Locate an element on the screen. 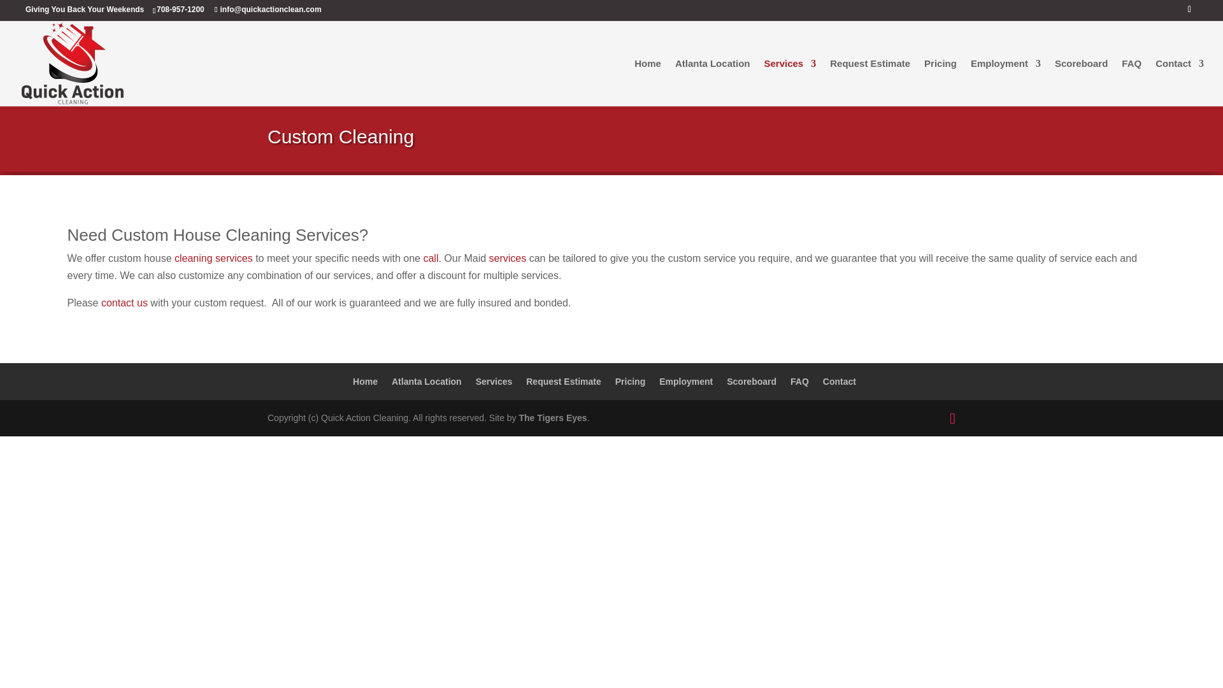  708-957-1200 is located at coordinates (183, 9).